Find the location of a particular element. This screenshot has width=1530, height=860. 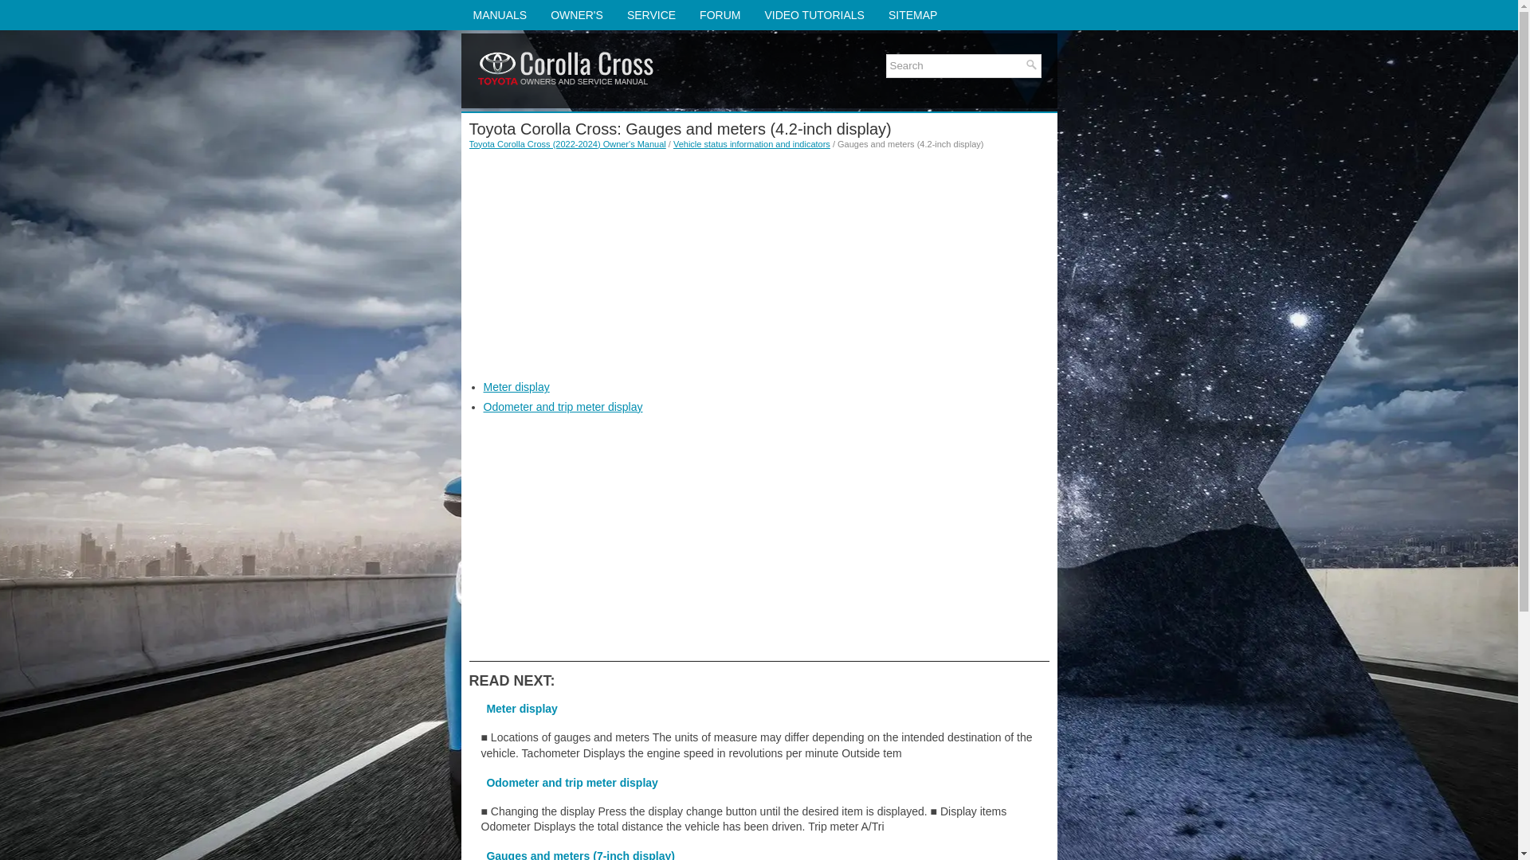

Vehicle status information and indicators is located at coordinates (751, 143).